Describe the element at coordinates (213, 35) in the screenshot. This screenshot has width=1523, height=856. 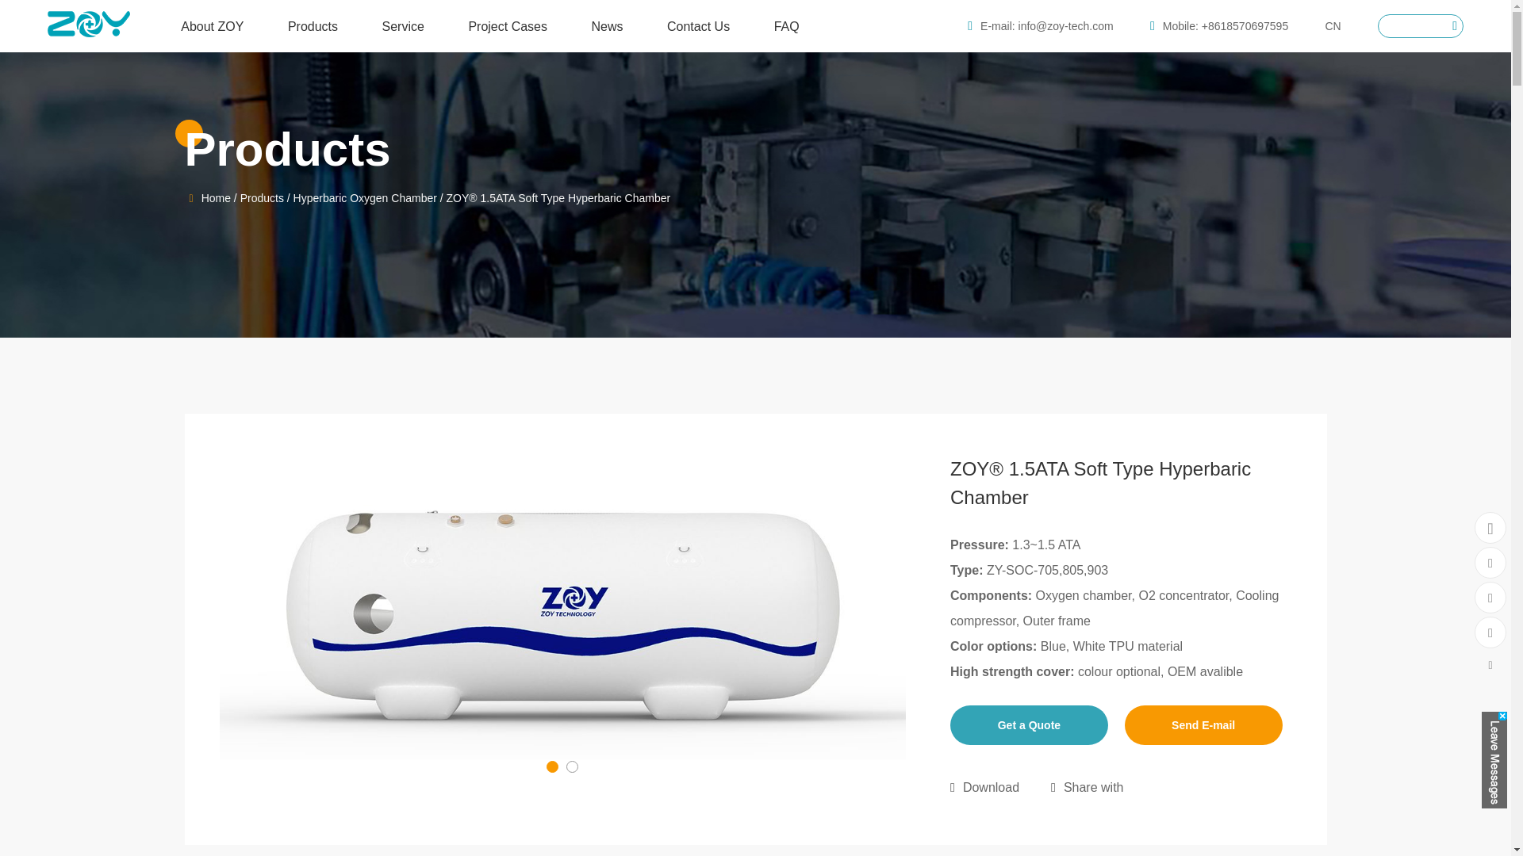
I see `About ZOY` at that location.